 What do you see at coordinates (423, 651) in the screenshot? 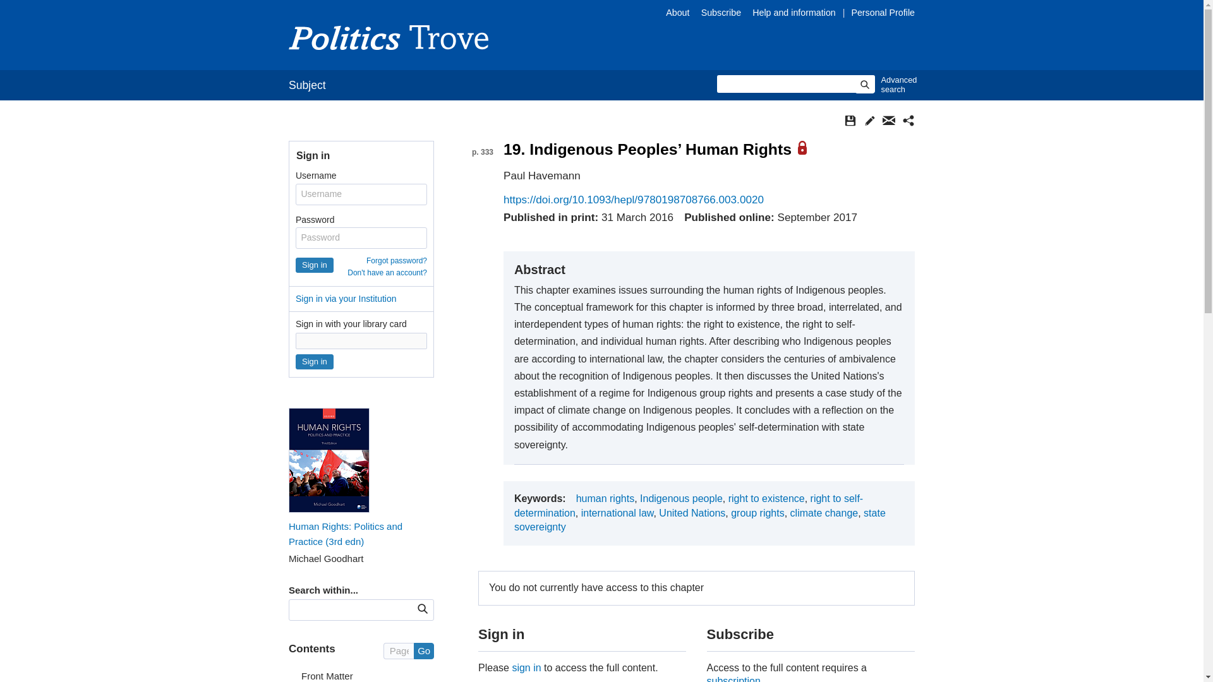
I see `Go` at bounding box center [423, 651].